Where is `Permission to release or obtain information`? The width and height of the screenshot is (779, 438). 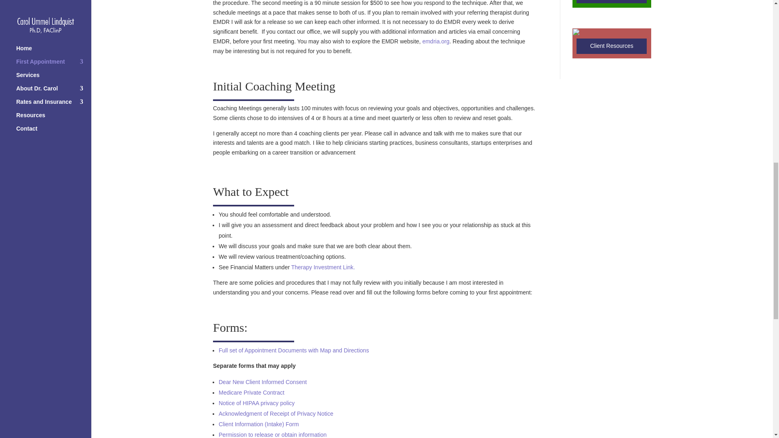
Permission to release or obtain information is located at coordinates (273, 435).